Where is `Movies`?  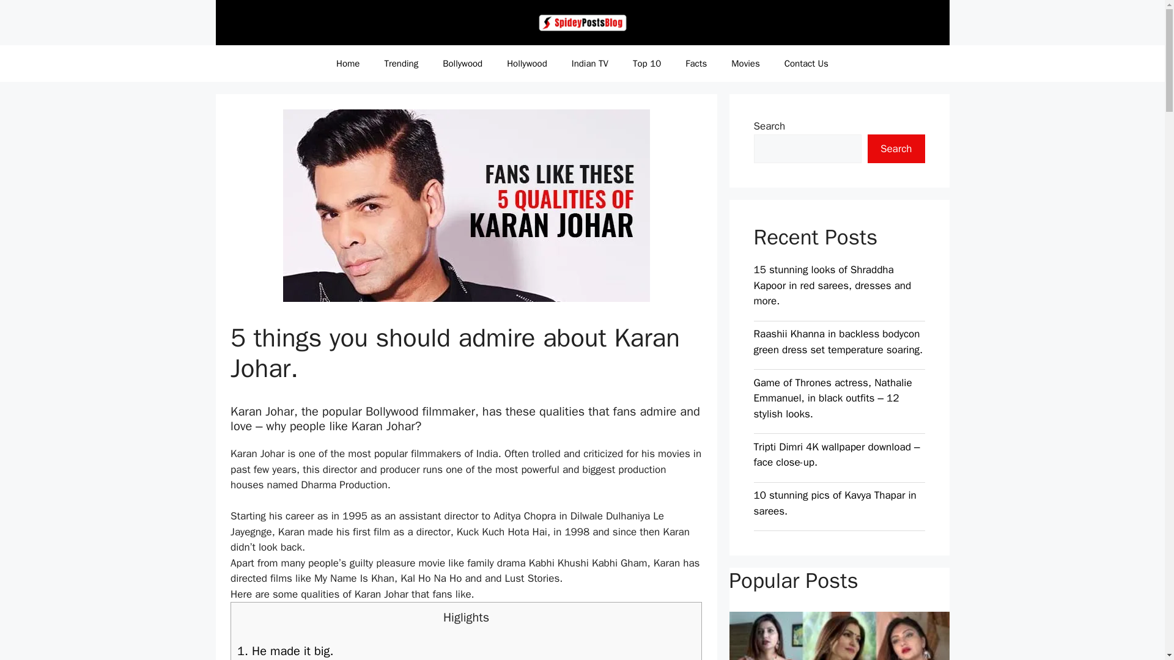 Movies is located at coordinates (745, 64).